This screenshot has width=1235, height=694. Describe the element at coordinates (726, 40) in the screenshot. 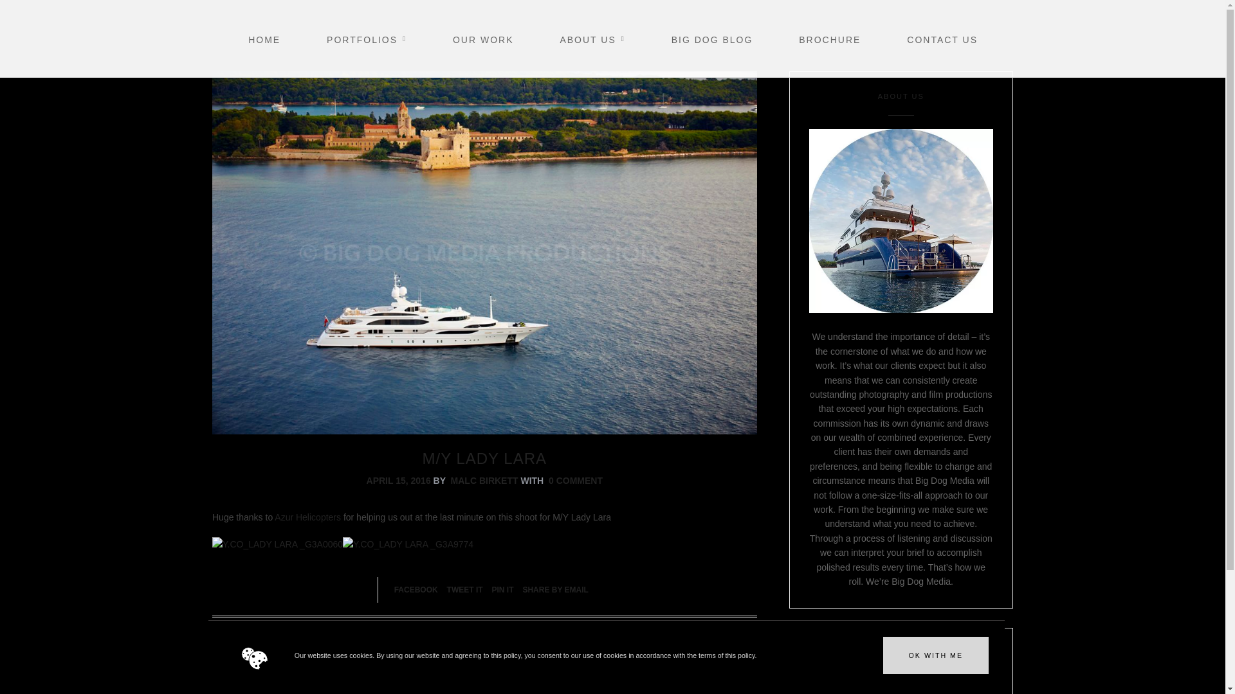

I see `BIG DOG BLOG` at that location.